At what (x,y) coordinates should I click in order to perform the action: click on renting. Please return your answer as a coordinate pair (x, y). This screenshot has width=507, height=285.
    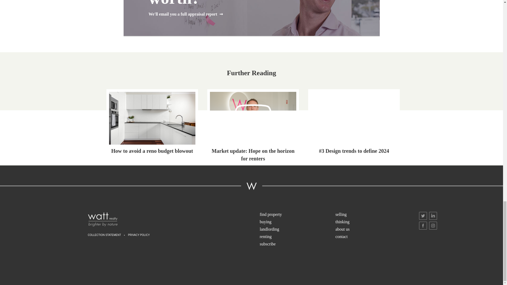
    Looking at the image, I should click on (297, 237).